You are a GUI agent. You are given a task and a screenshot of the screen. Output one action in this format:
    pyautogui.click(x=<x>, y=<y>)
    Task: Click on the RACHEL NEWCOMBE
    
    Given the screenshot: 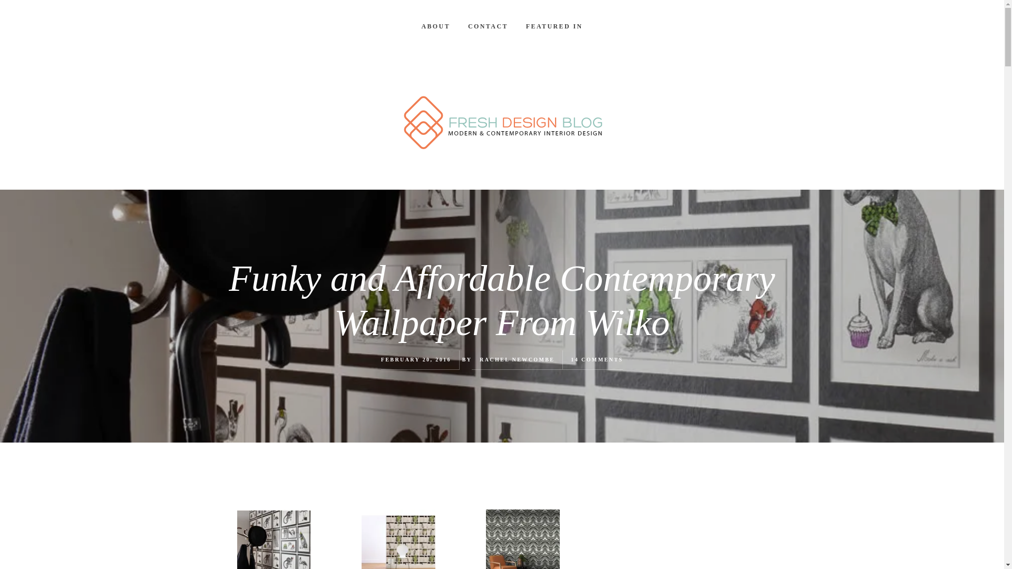 What is the action you would take?
    pyautogui.click(x=517, y=359)
    